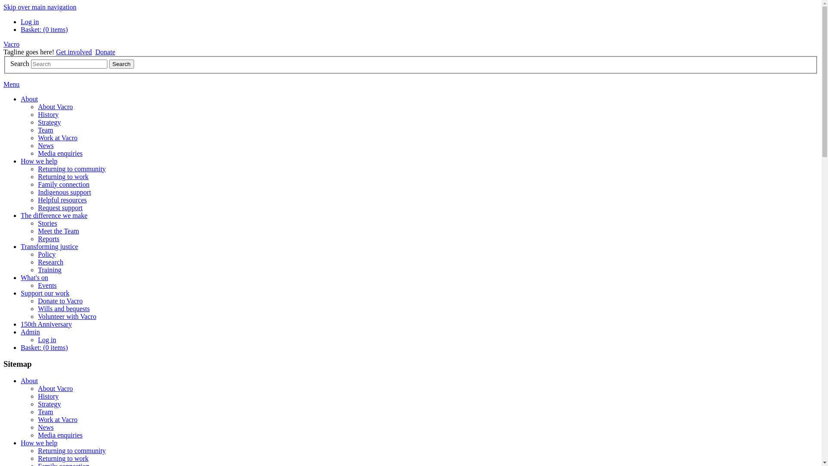  I want to click on Returning to community, so click(72, 169).